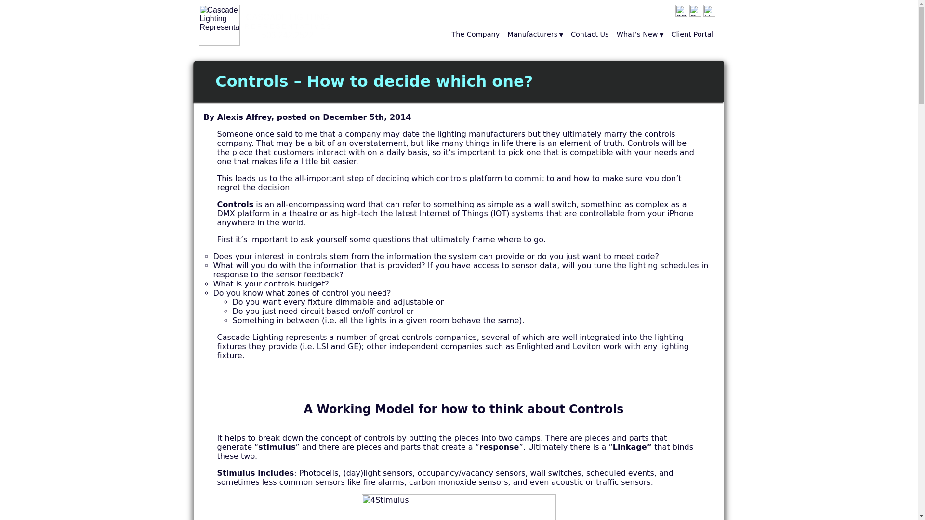 This screenshot has width=925, height=520. What do you see at coordinates (692, 35) in the screenshot?
I see `Client Portal` at bounding box center [692, 35].